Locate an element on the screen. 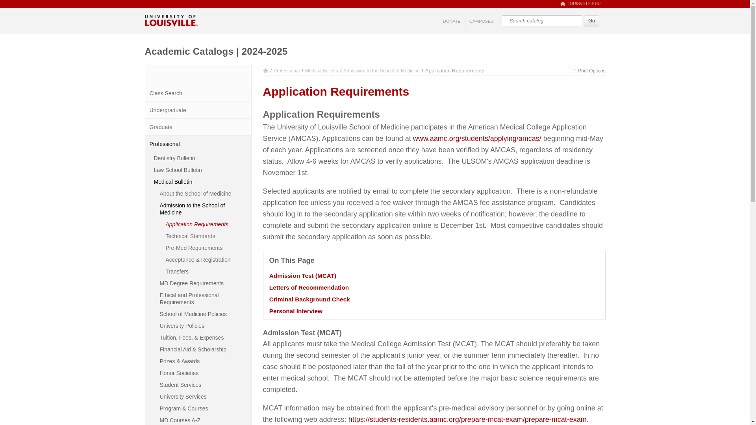 This screenshot has height=425, width=756. Search Catalog is located at coordinates (542, 20).